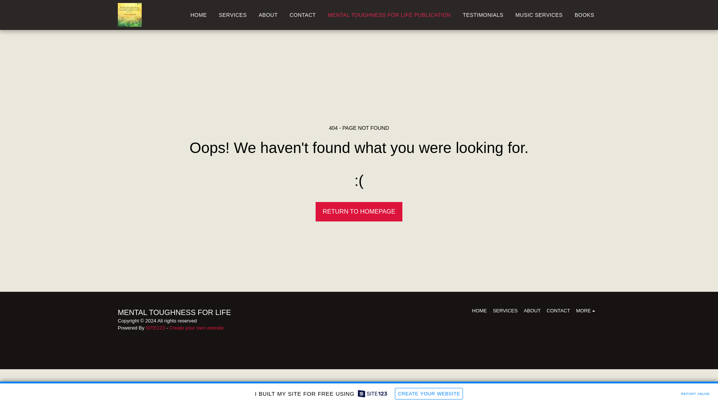 The width and height of the screenshot is (718, 404). Describe the element at coordinates (532, 310) in the screenshot. I see `ABOUT` at that location.